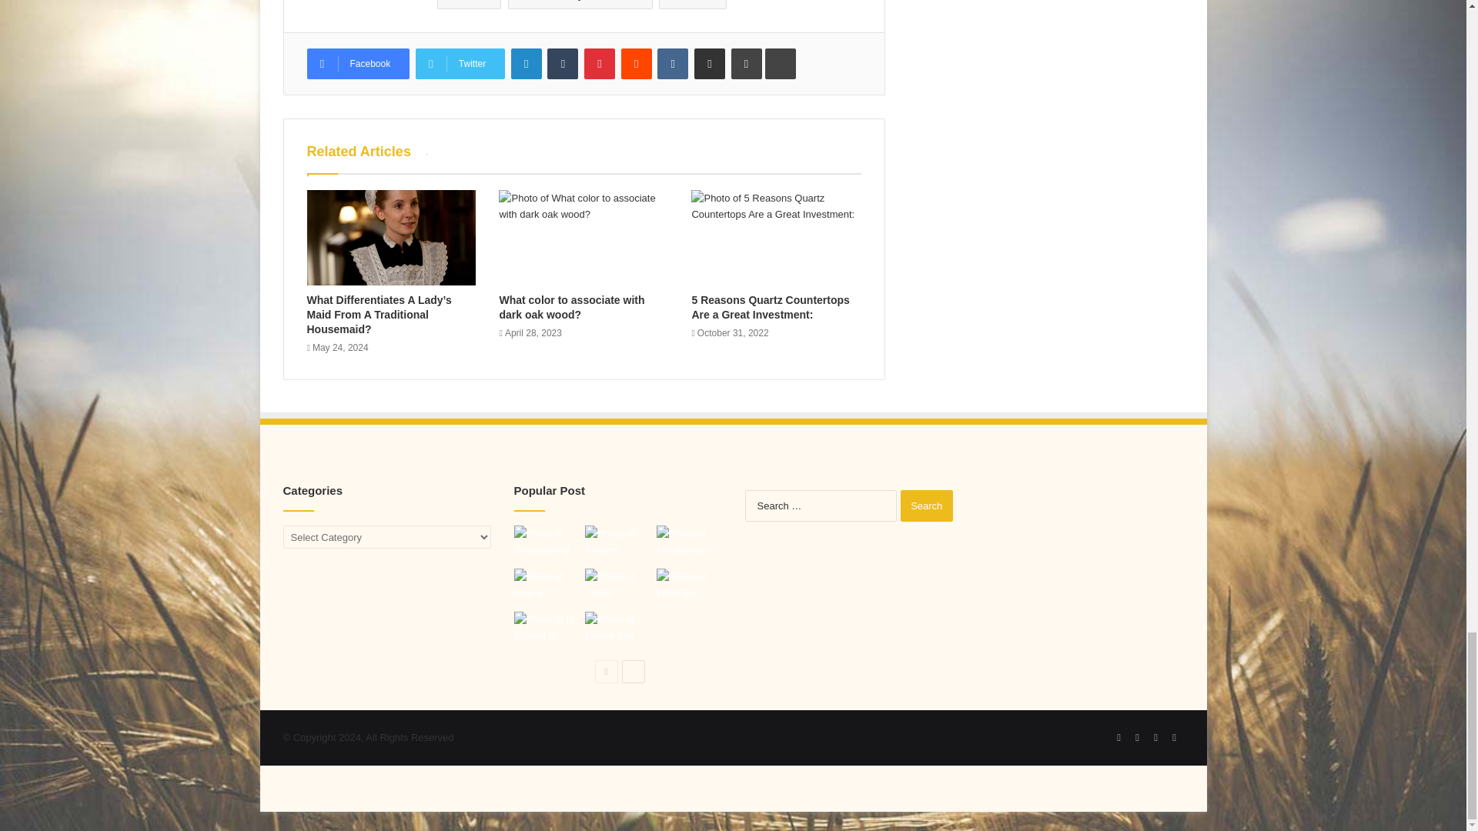 The width and height of the screenshot is (1478, 831). I want to click on Print, so click(747, 63).